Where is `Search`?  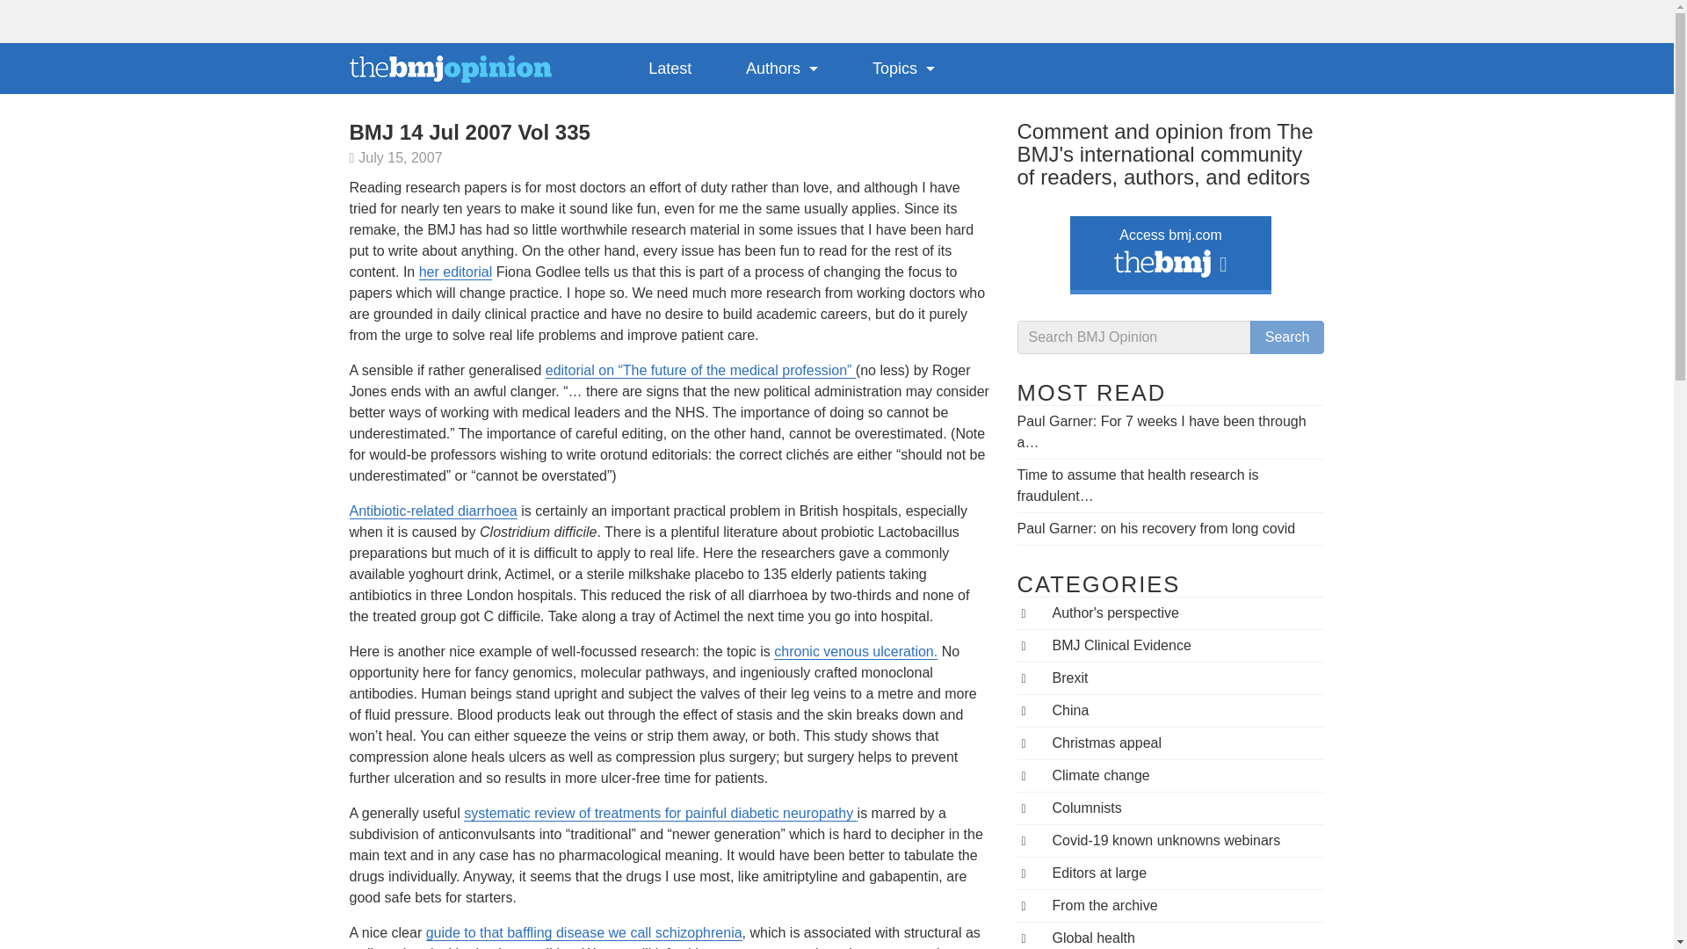
Search is located at coordinates (1286, 337).